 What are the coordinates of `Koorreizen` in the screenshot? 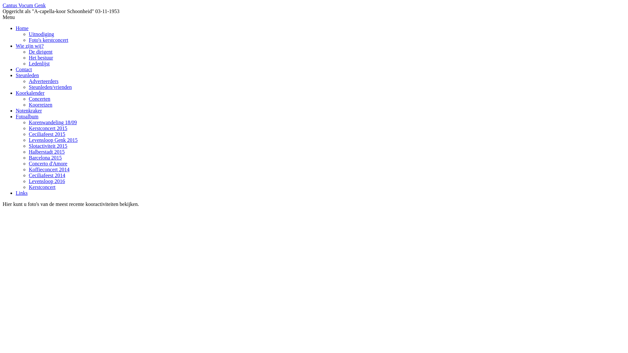 It's located at (41, 105).